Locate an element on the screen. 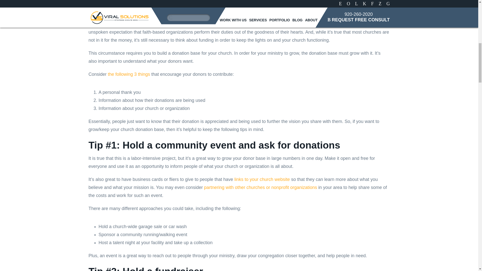  the following 3 things is located at coordinates (129, 74).